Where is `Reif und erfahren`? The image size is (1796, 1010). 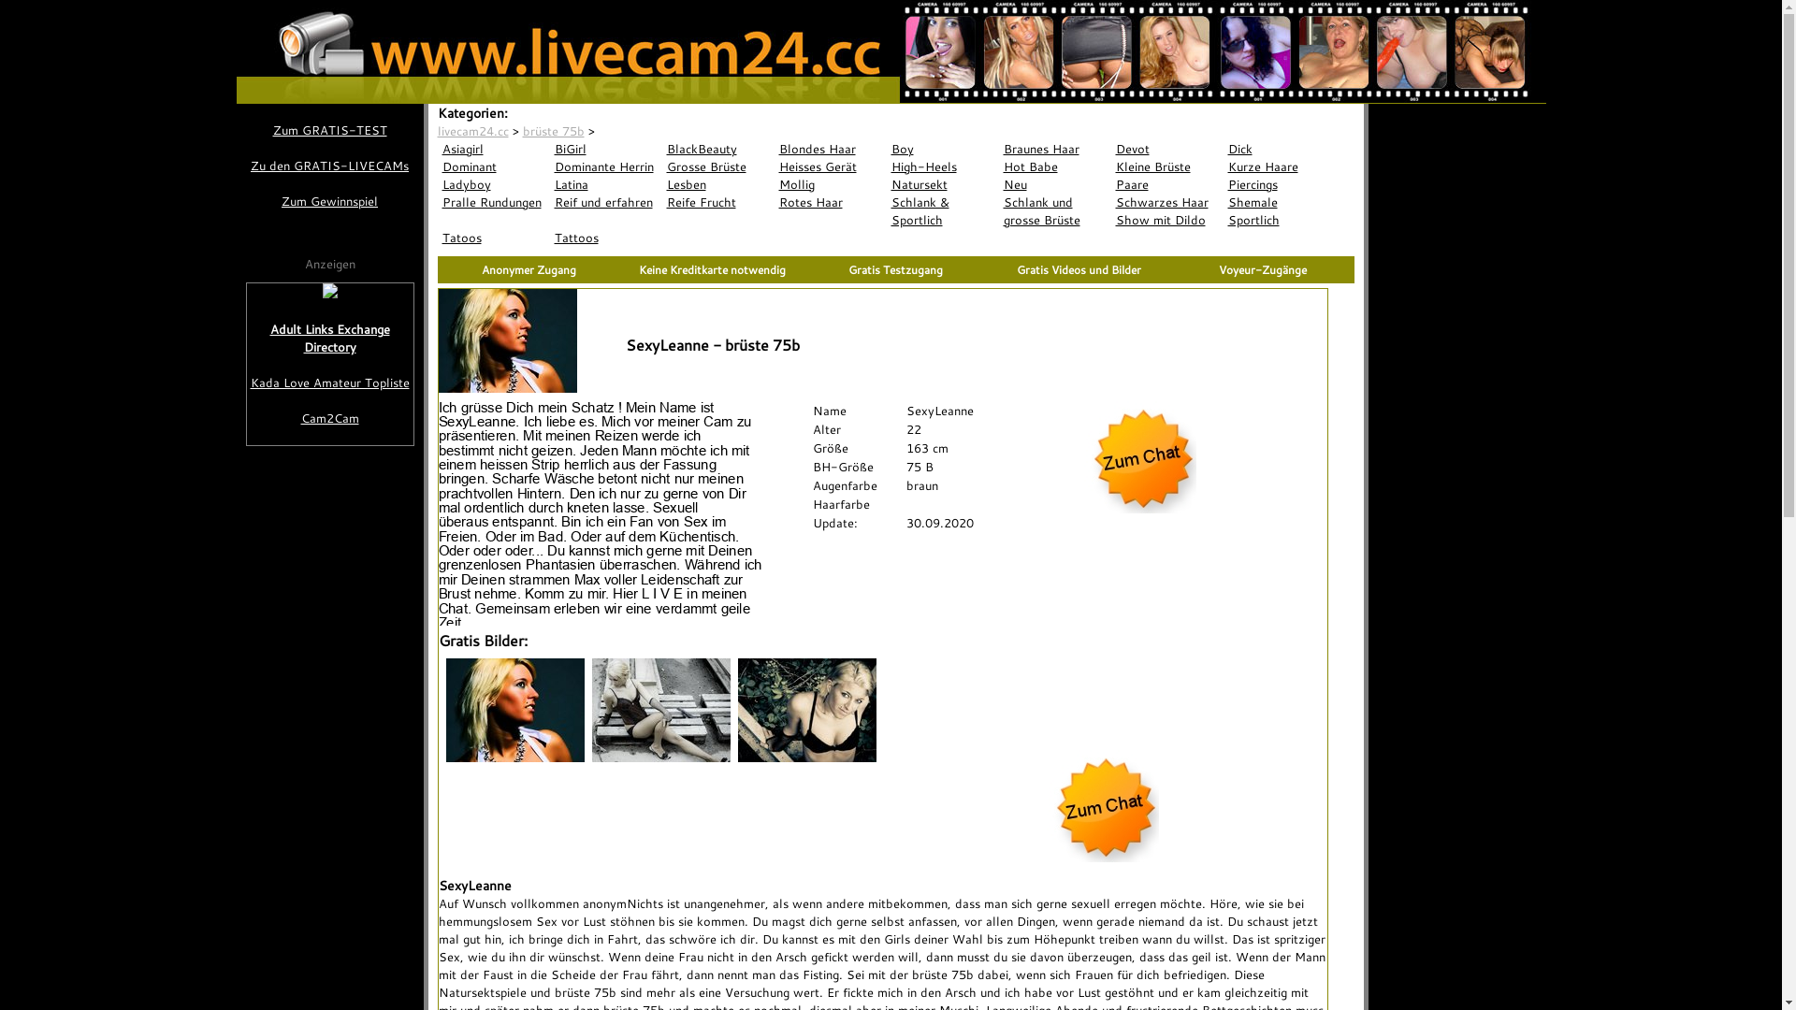
Reif und erfahren is located at coordinates (606, 202).